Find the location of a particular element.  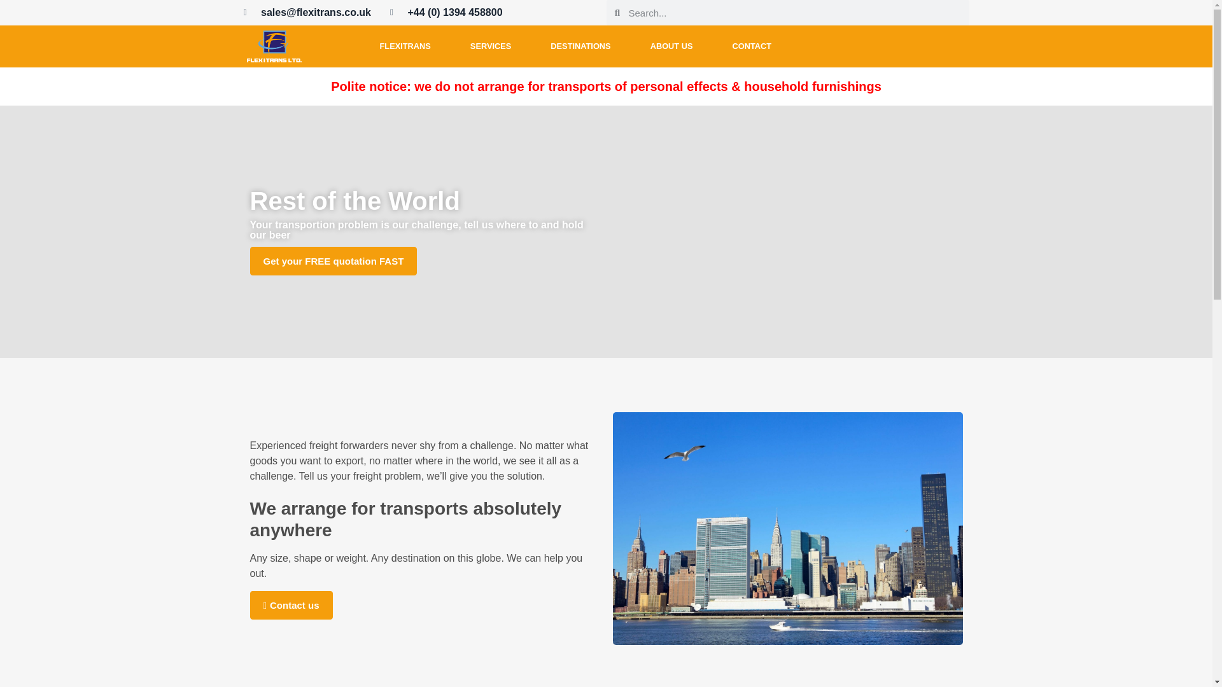

CONTACT is located at coordinates (751, 46).